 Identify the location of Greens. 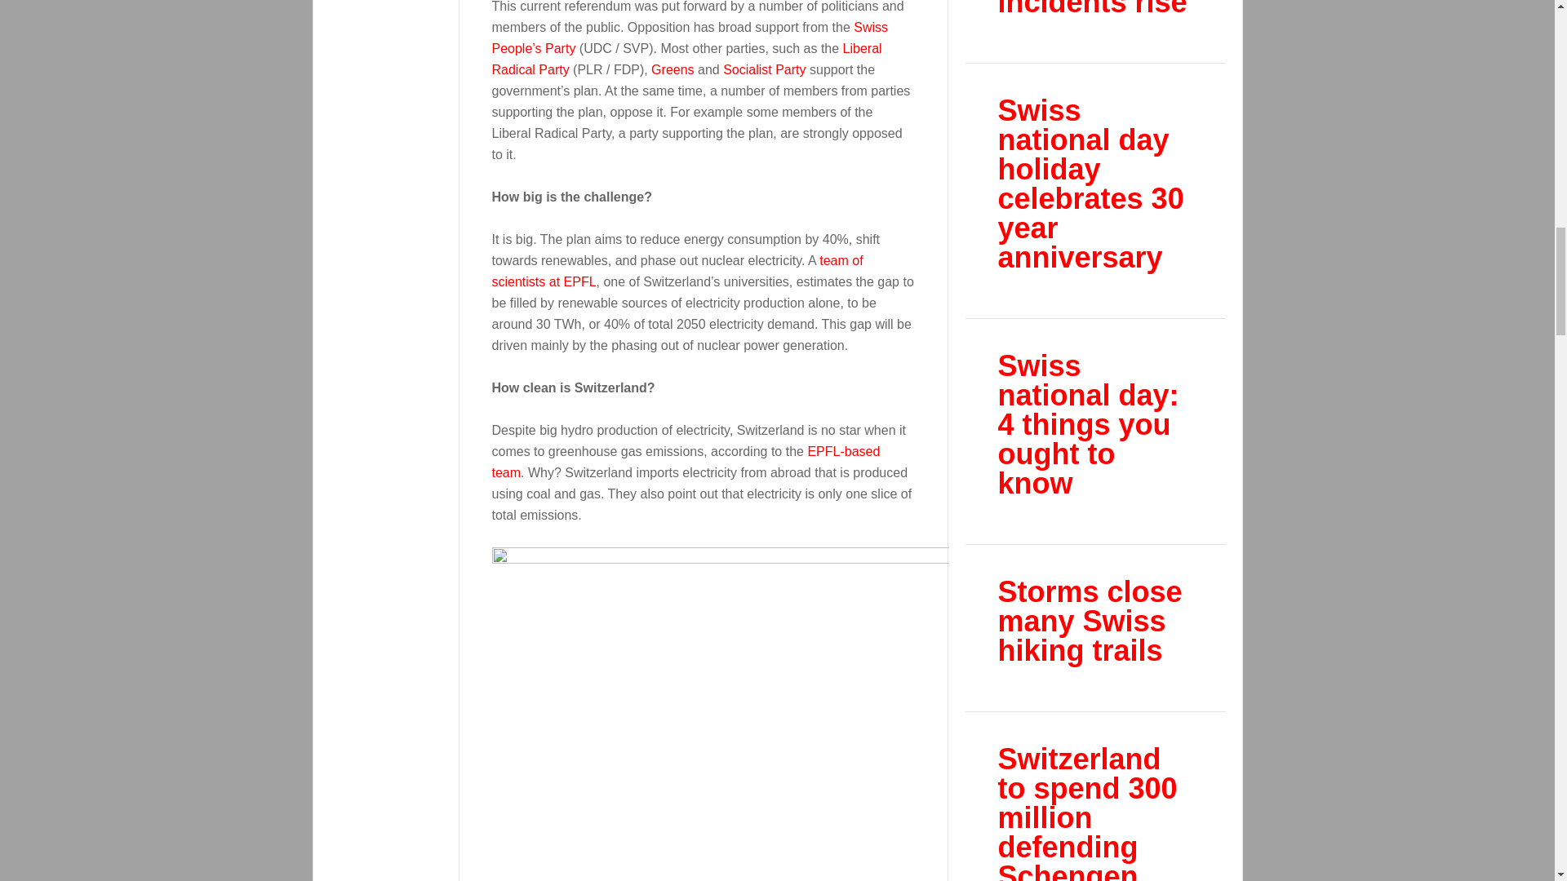
(673, 69).